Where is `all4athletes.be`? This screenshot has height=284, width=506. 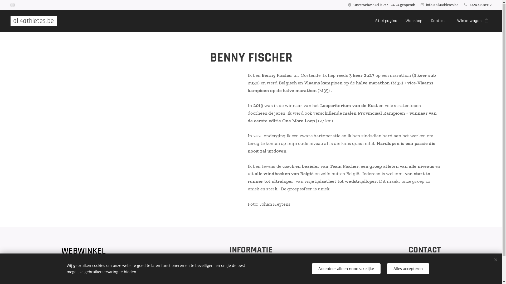
all4athletes.be is located at coordinates (34, 22).